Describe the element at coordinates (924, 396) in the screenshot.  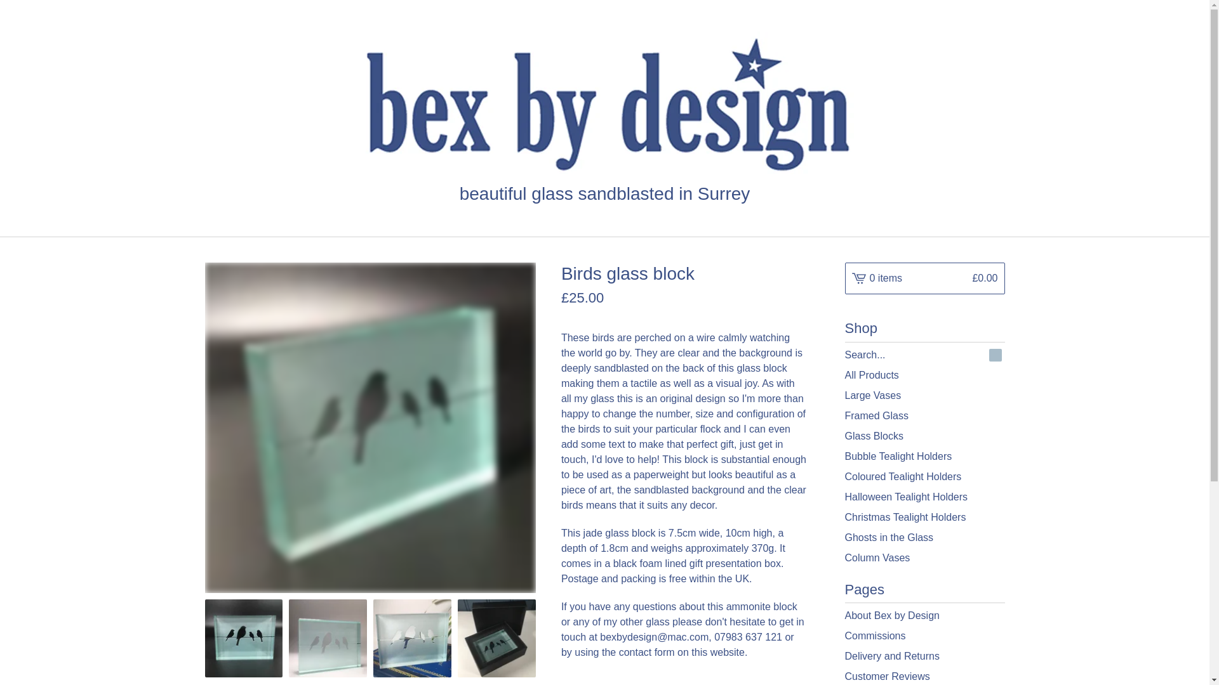
I see `View Large Vases` at that location.